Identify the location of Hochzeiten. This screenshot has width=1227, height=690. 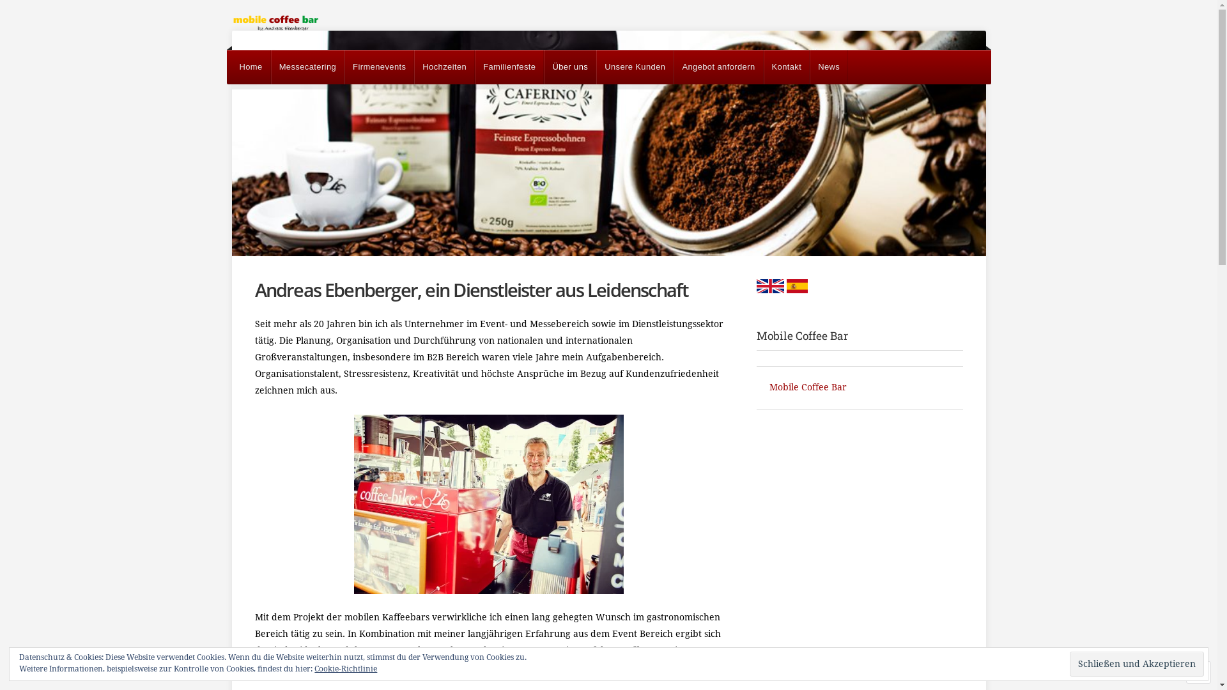
(445, 66).